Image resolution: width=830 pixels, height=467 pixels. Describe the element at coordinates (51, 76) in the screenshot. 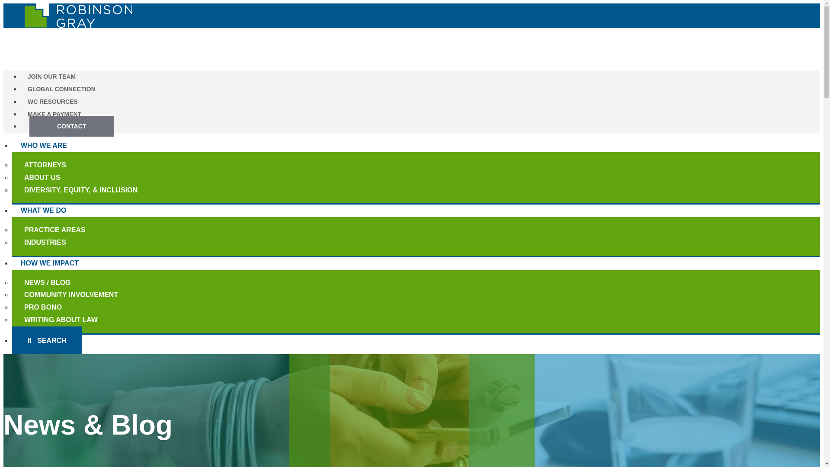

I see `JOIN OUR TEAM` at that location.